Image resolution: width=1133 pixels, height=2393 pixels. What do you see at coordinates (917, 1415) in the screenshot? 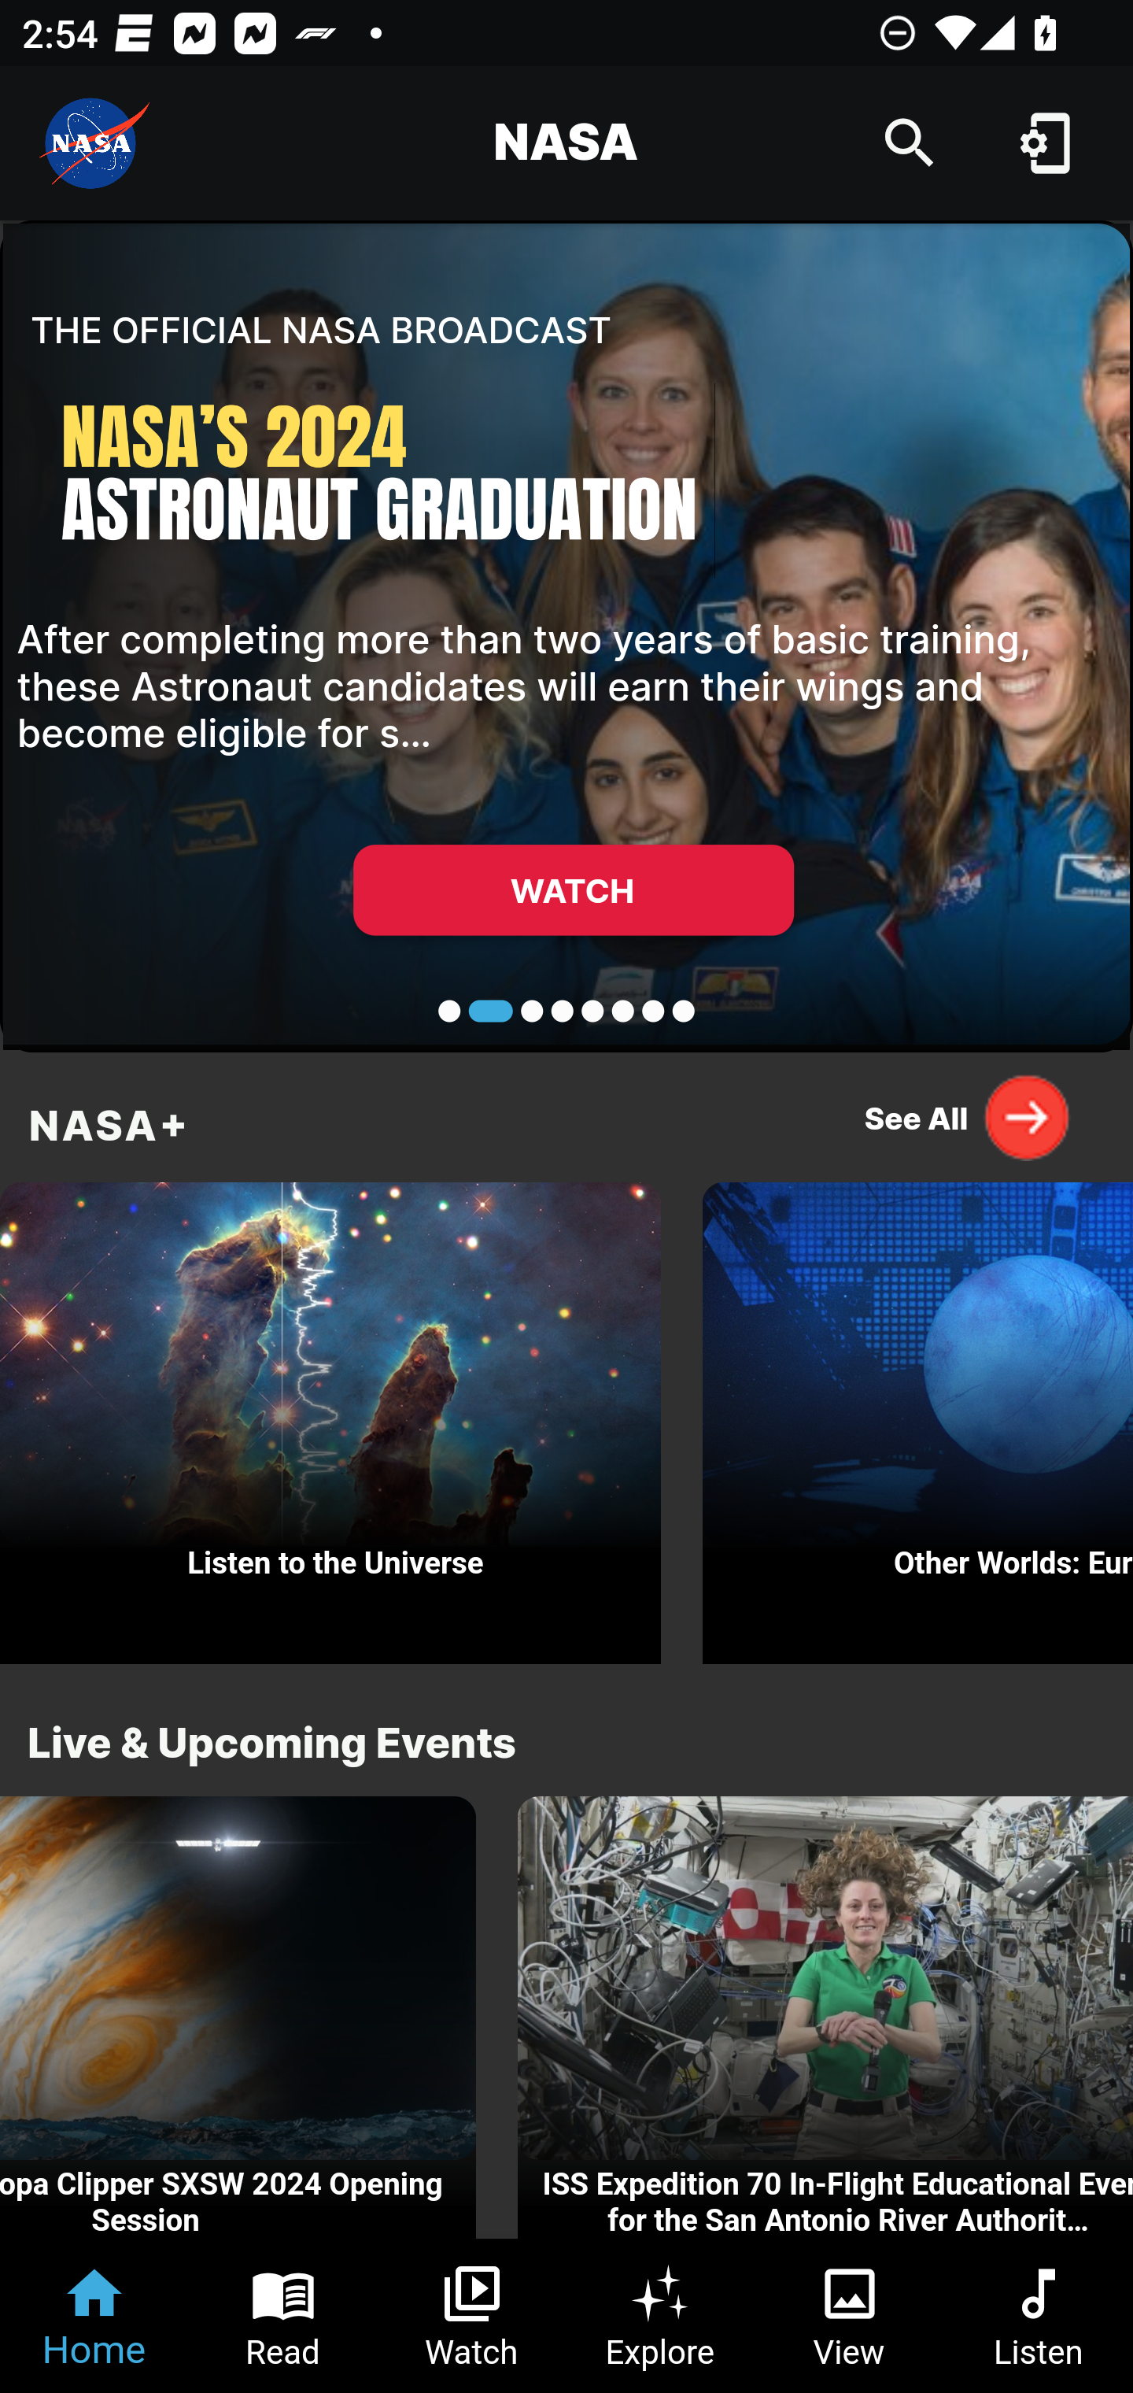
I see `Other Worlds: Europa` at bounding box center [917, 1415].